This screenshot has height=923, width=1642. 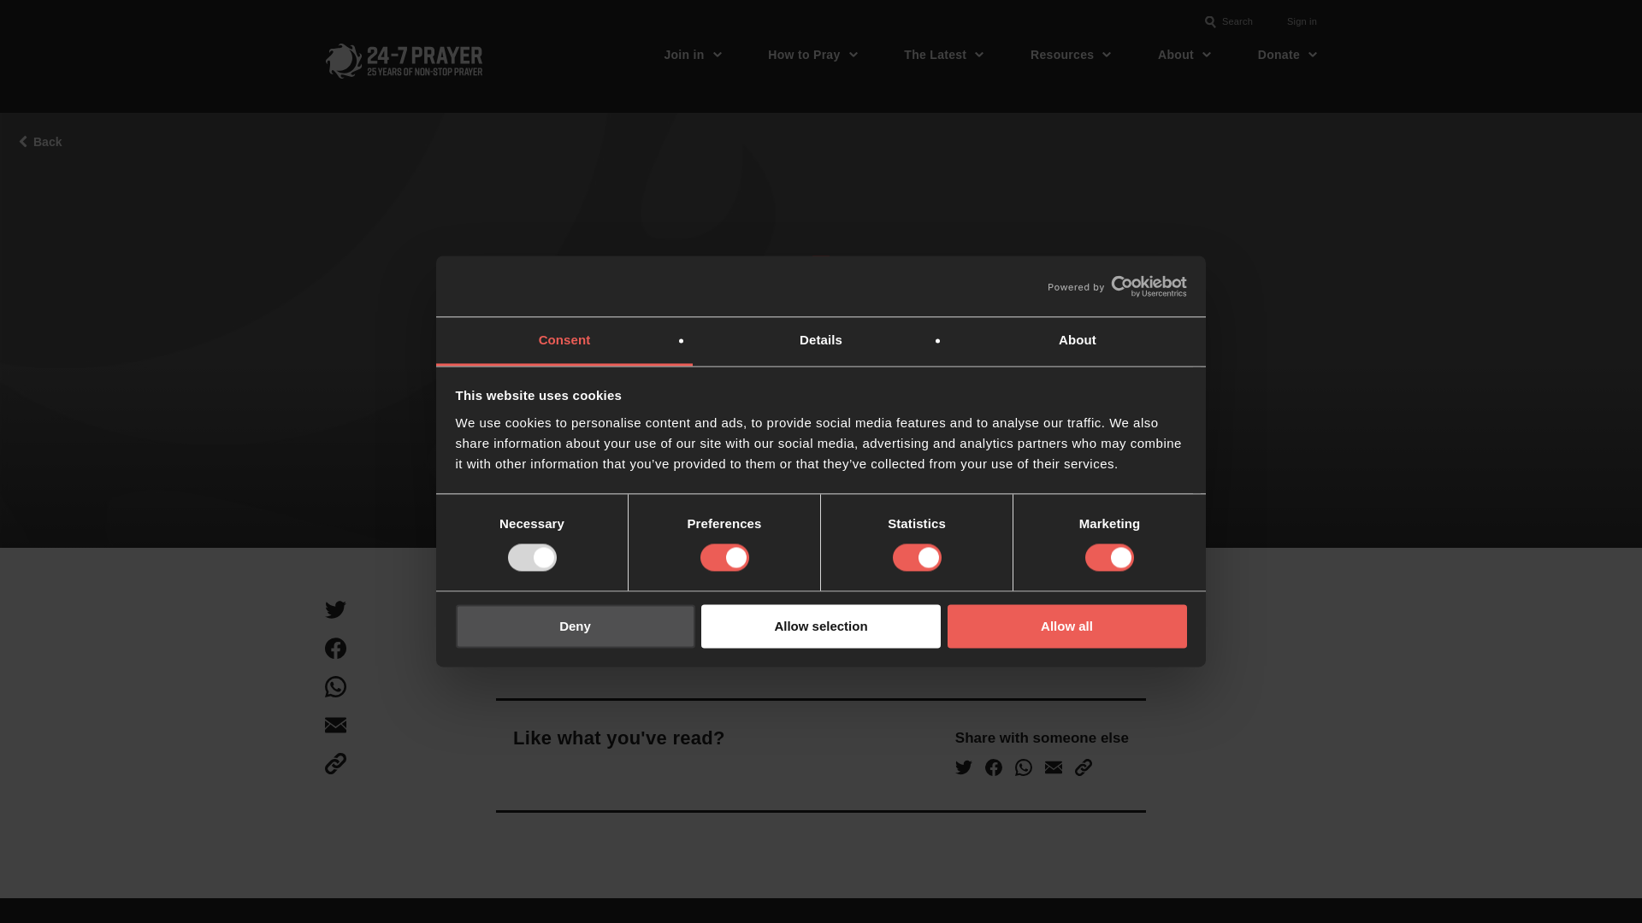 What do you see at coordinates (1077, 341) in the screenshot?
I see `About` at bounding box center [1077, 341].